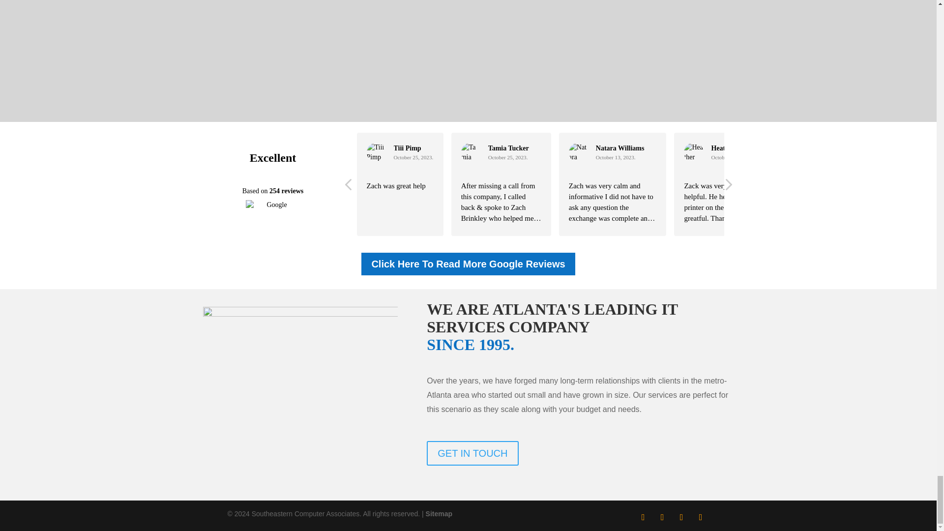 This screenshot has height=531, width=944. Describe the element at coordinates (468, 264) in the screenshot. I see `Click Here To Read More Google Reviews` at that location.